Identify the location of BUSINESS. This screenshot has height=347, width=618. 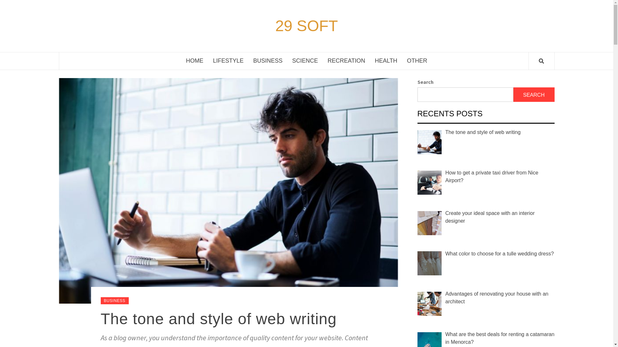
(115, 301).